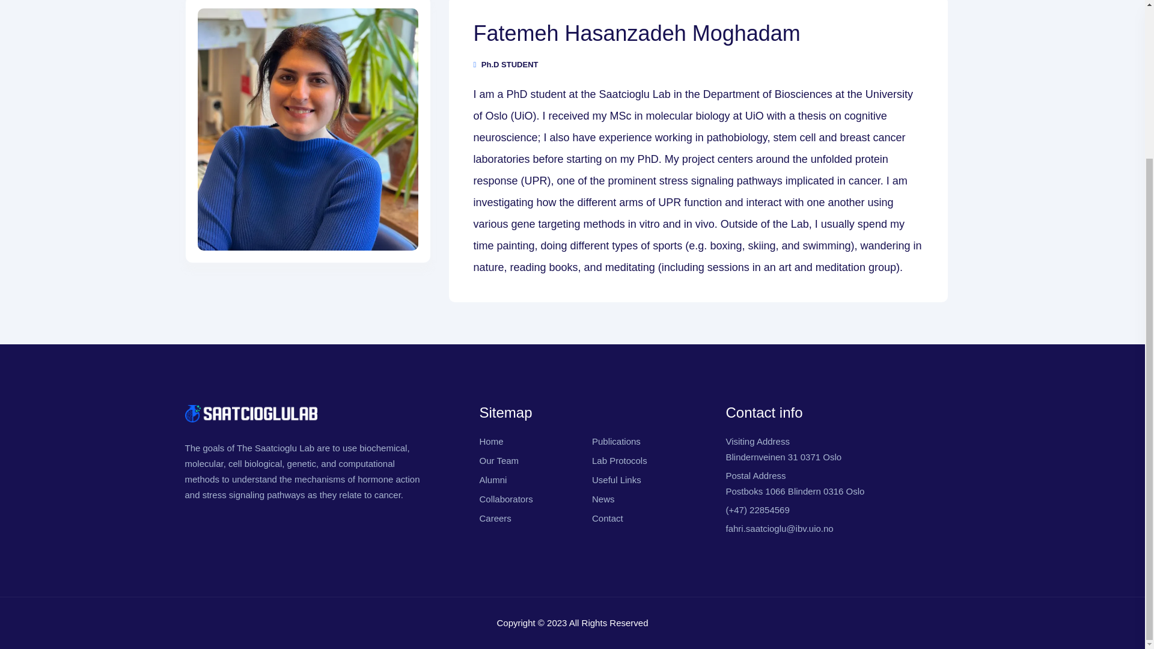 This screenshot has width=1154, height=649. What do you see at coordinates (505, 499) in the screenshot?
I see `Collaborators` at bounding box center [505, 499].